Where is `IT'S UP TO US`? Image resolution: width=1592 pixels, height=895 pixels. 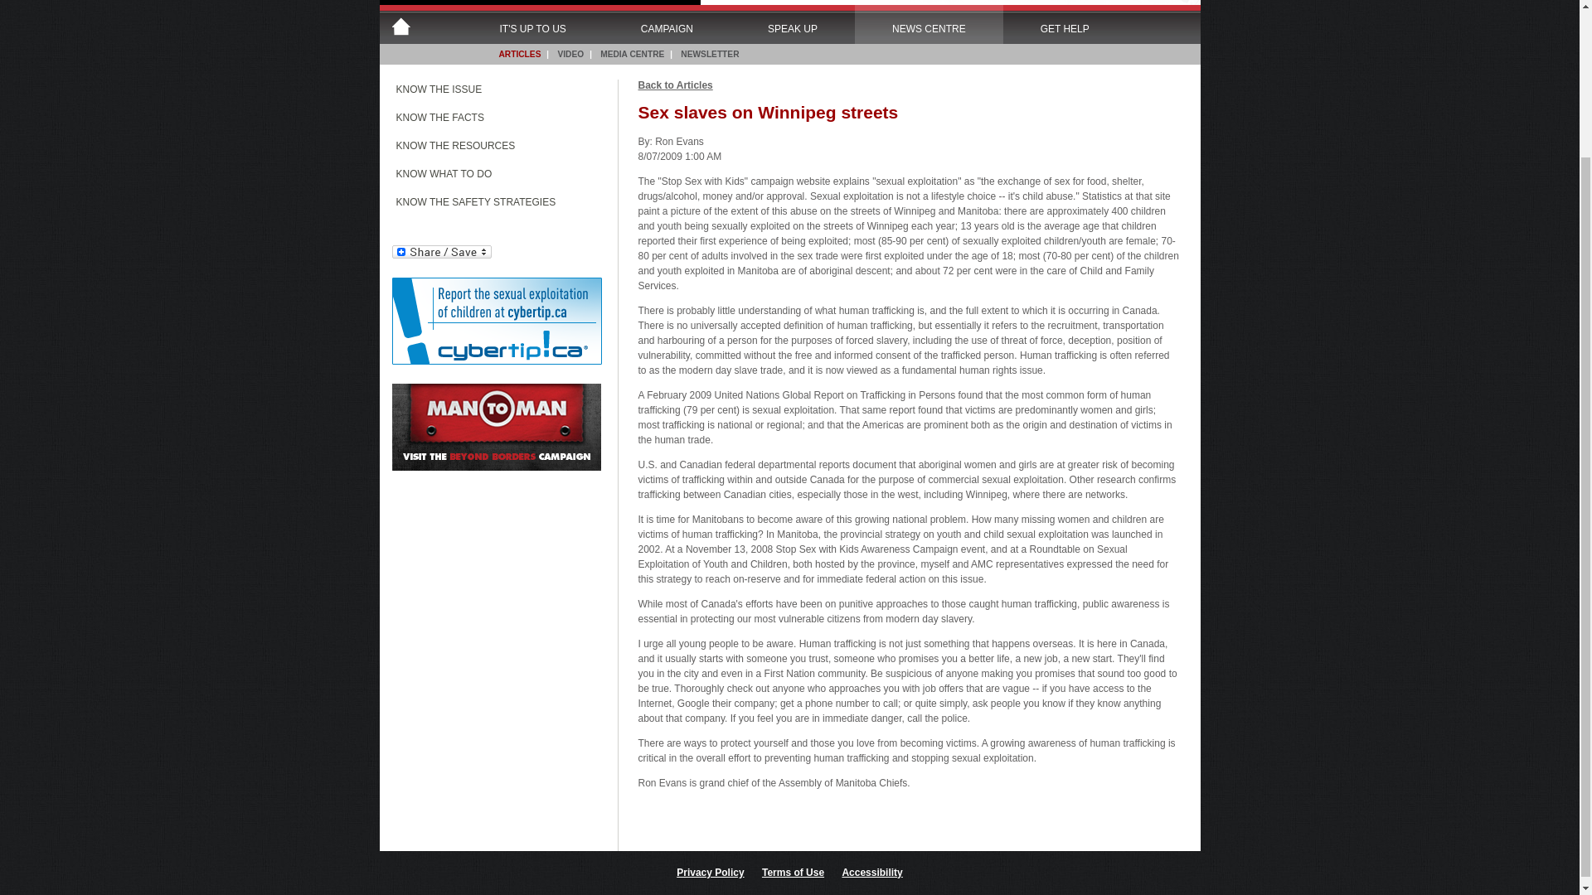
IT'S UP TO US is located at coordinates (532, 24).